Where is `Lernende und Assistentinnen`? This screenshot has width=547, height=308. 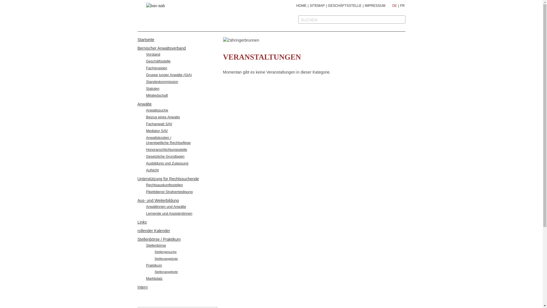 Lernende und Assistentinnen is located at coordinates (169, 214).